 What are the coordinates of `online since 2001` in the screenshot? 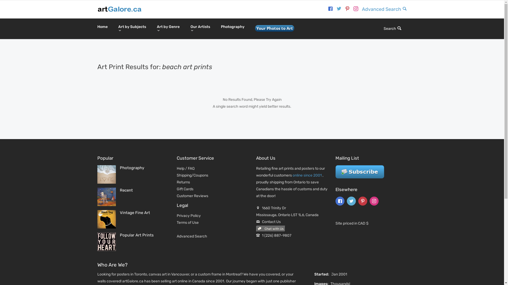 It's located at (307, 175).